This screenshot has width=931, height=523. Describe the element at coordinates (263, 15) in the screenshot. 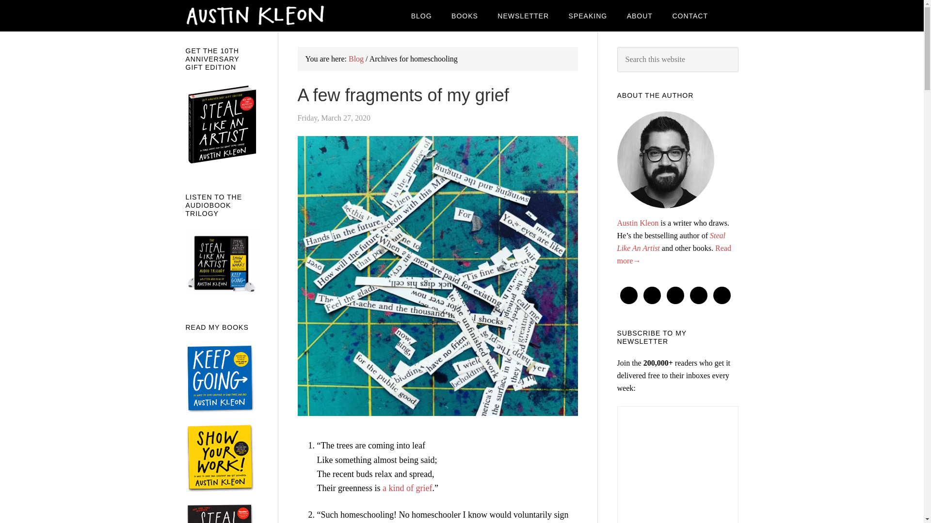

I see `AUSTIN KLEON` at that location.